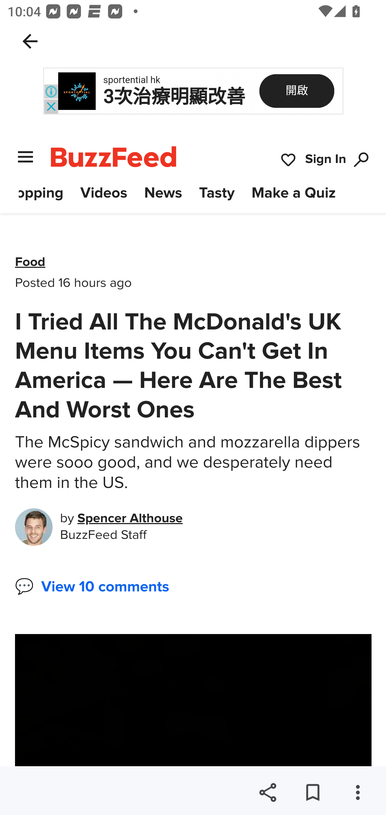  What do you see at coordinates (103, 193) in the screenshot?
I see `Videos` at bounding box center [103, 193].